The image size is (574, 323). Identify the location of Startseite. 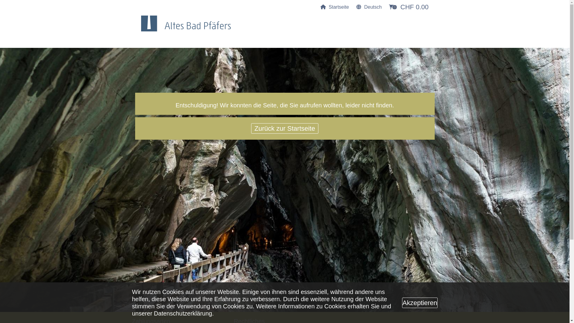
(335, 7).